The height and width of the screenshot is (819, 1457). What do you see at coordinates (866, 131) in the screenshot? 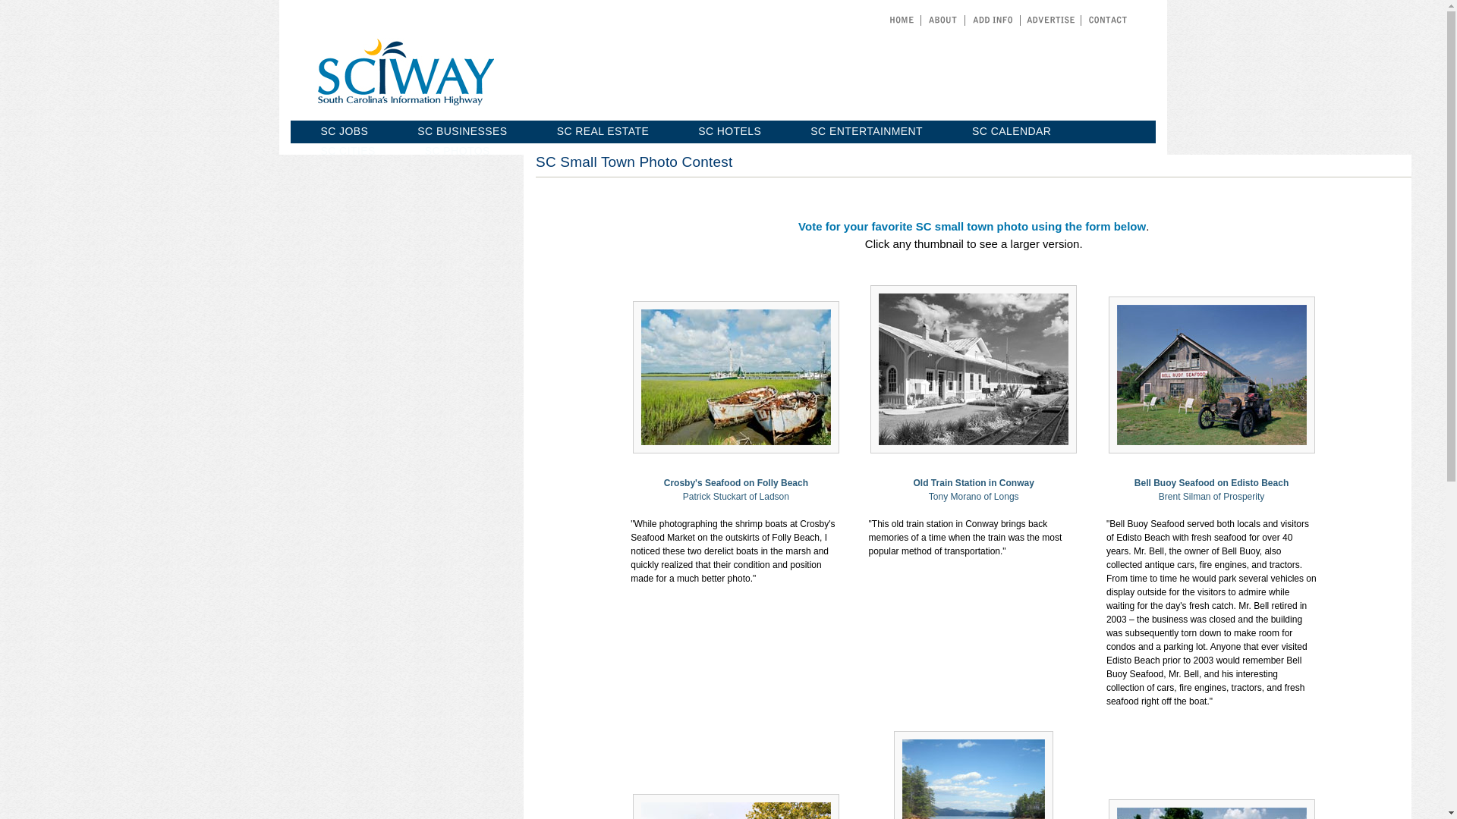
I see `SC ENTERTAINMENT` at bounding box center [866, 131].